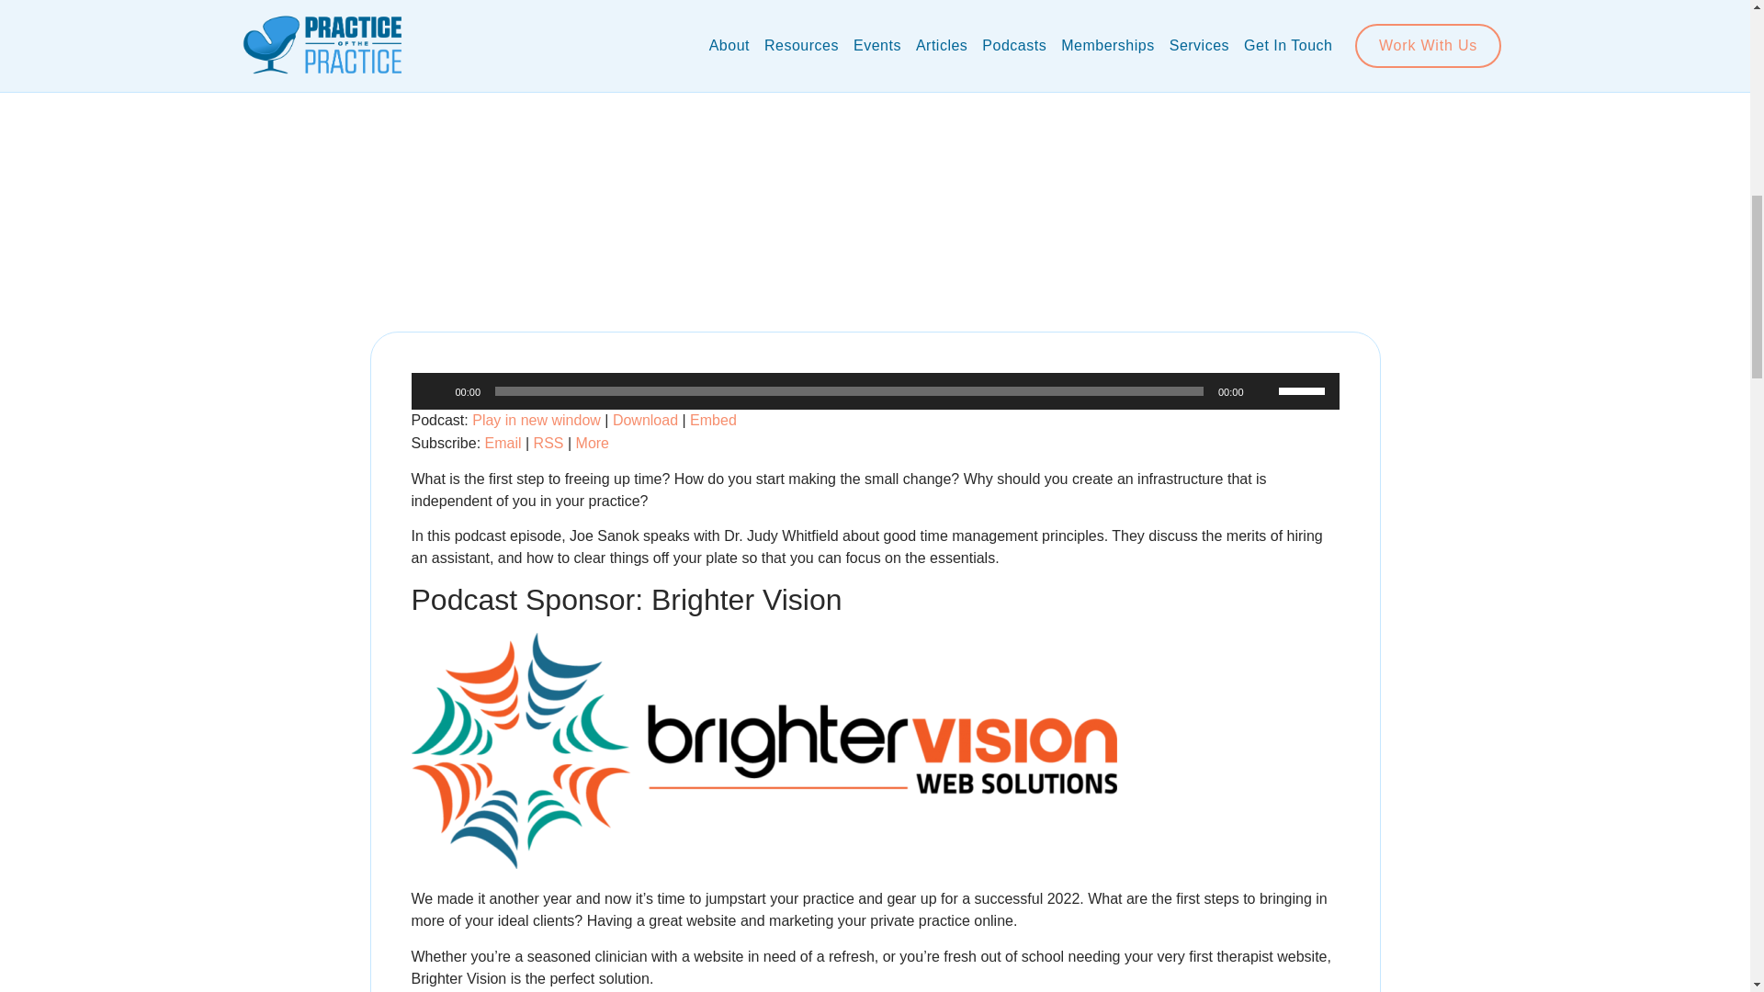 The image size is (1764, 992). What do you see at coordinates (645, 420) in the screenshot?
I see `Download` at bounding box center [645, 420].